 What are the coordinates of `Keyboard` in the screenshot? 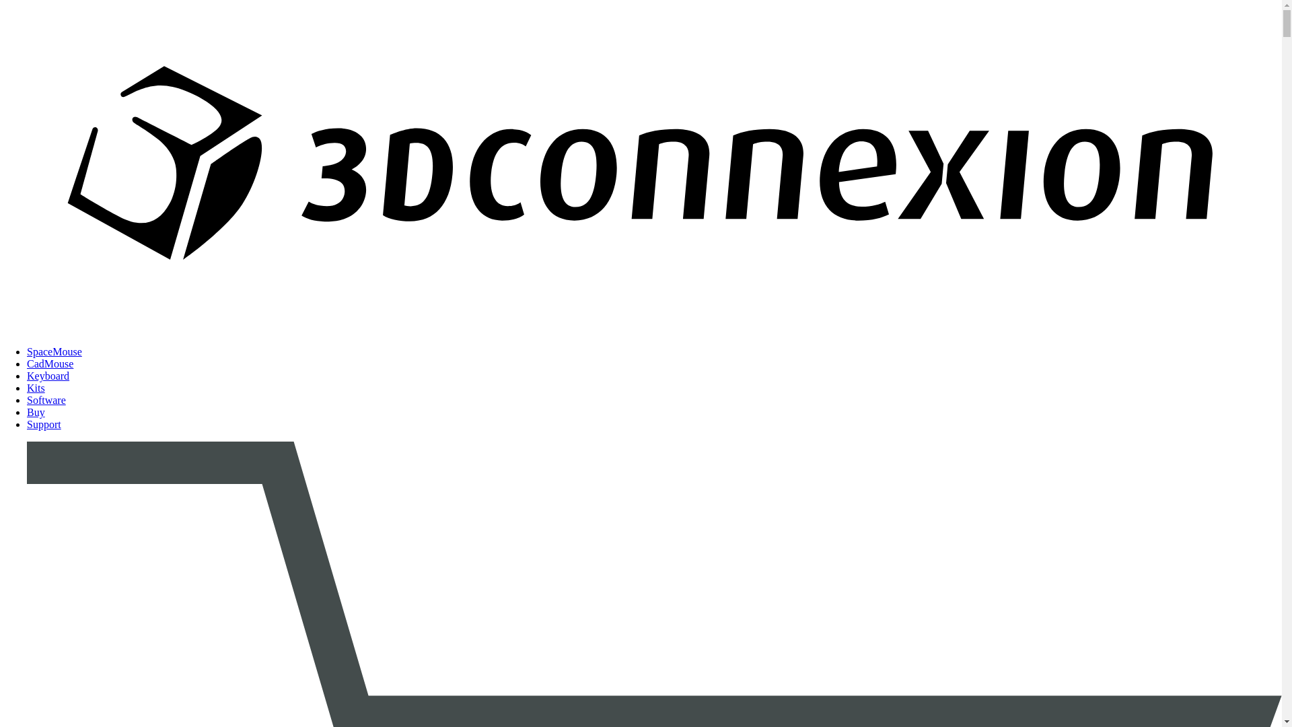 It's located at (48, 376).